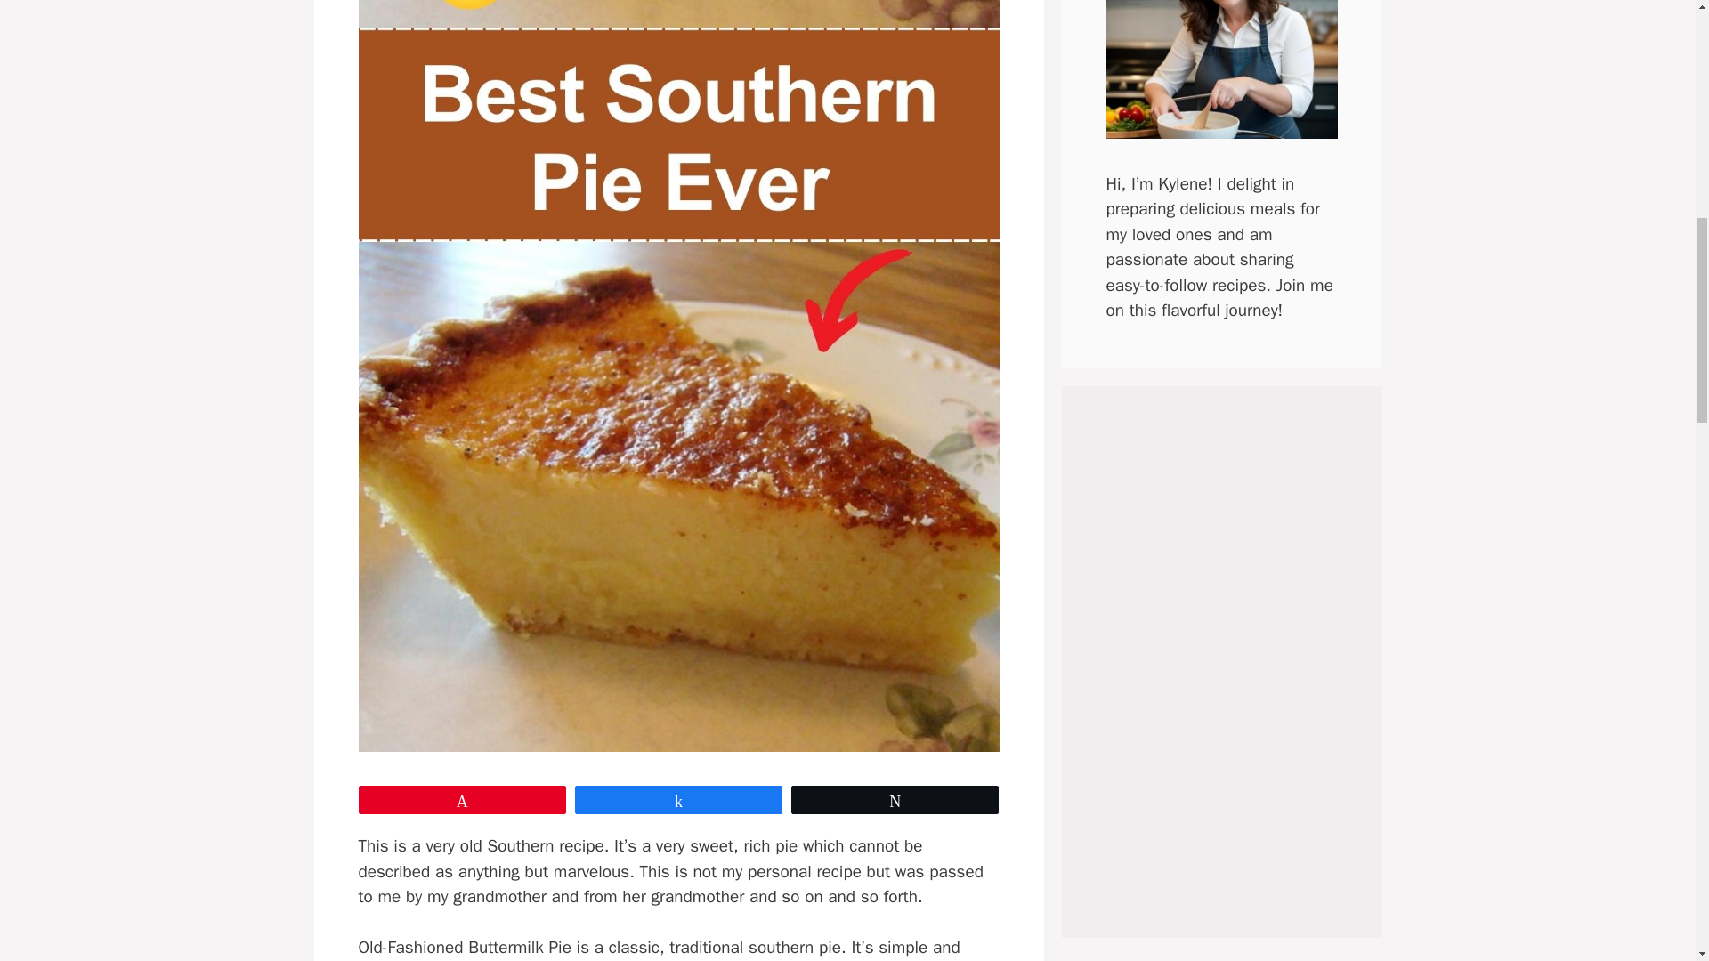 The width and height of the screenshot is (1709, 961). Describe the element at coordinates (1651, 844) in the screenshot. I see `Scroll back to top` at that location.